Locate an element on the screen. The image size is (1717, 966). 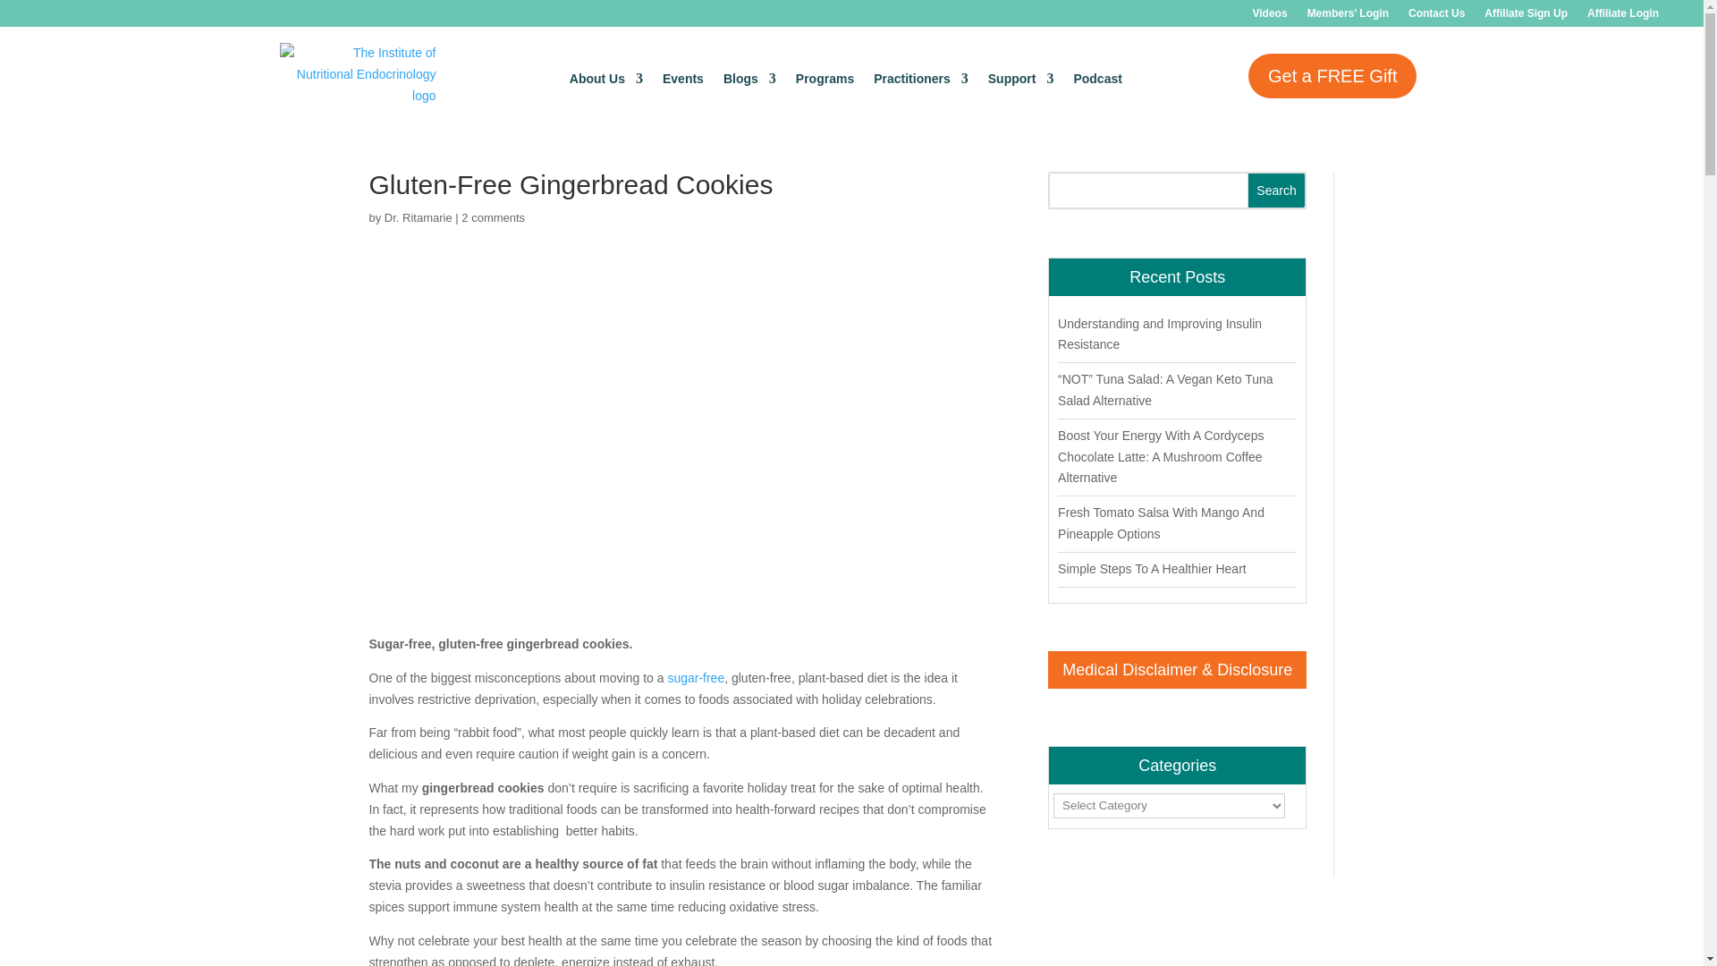
Support is located at coordinates (1021, 78).